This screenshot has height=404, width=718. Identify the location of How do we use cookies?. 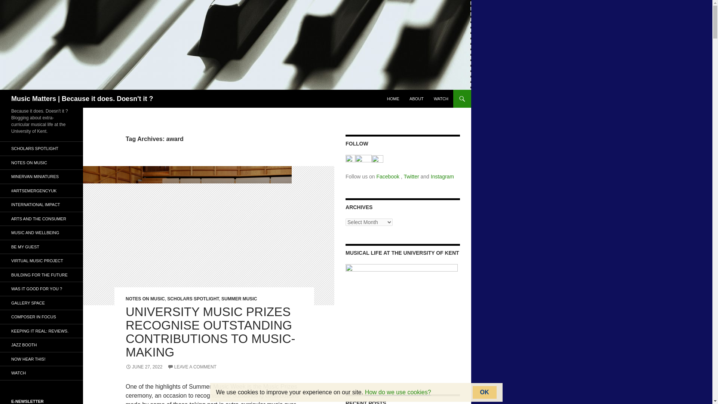
(398, 392).